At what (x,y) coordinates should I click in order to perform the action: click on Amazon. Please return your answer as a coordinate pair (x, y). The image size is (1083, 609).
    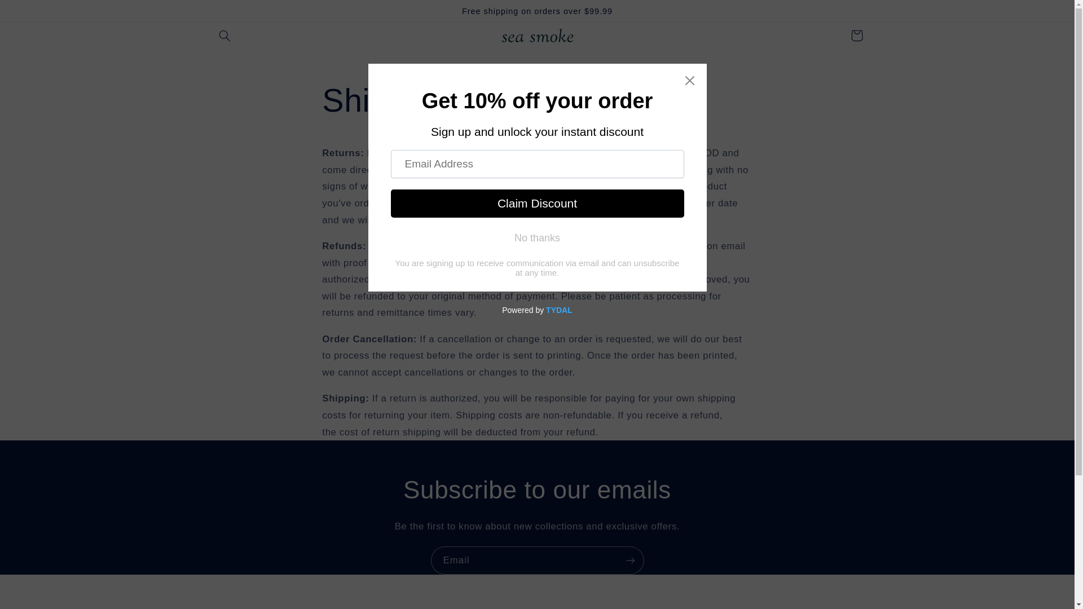
    Looking at the image, I should click on (425, 68).